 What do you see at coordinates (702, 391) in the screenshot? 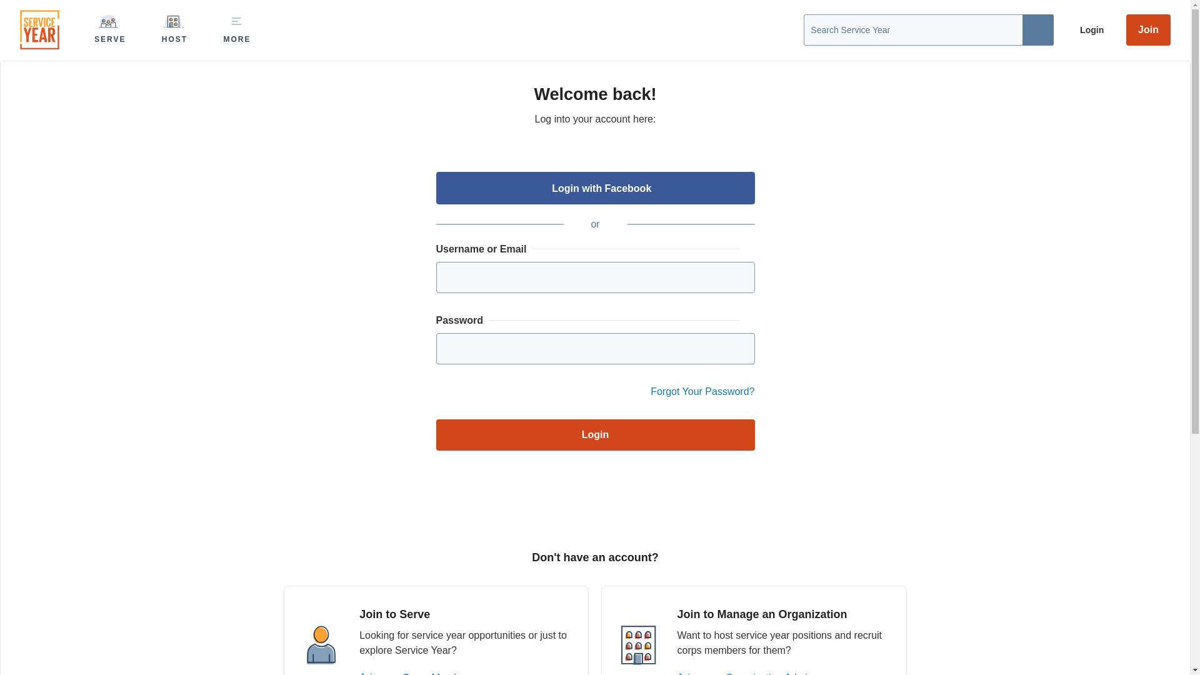
I see `Forgot Your Password?` at bounding box center [702, 391].